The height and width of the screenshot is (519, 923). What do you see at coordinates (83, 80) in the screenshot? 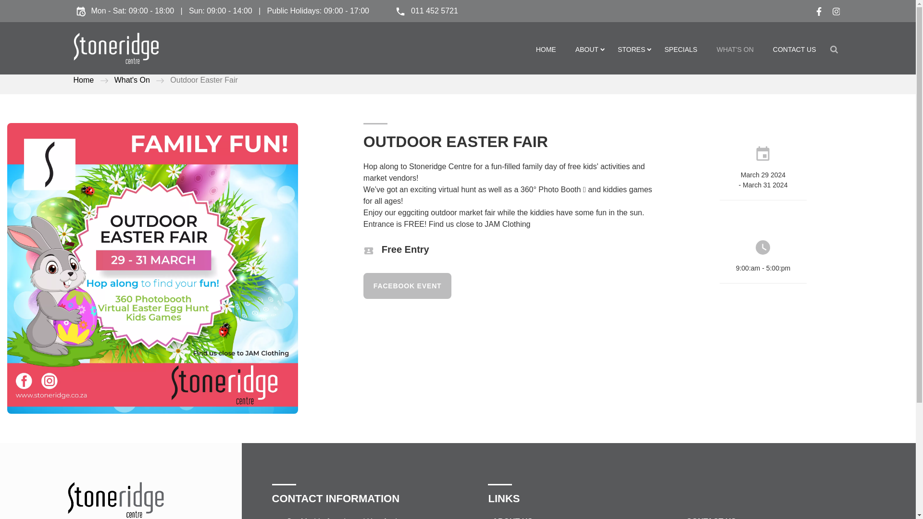
I see `Home` at bounding box center [83, 80].